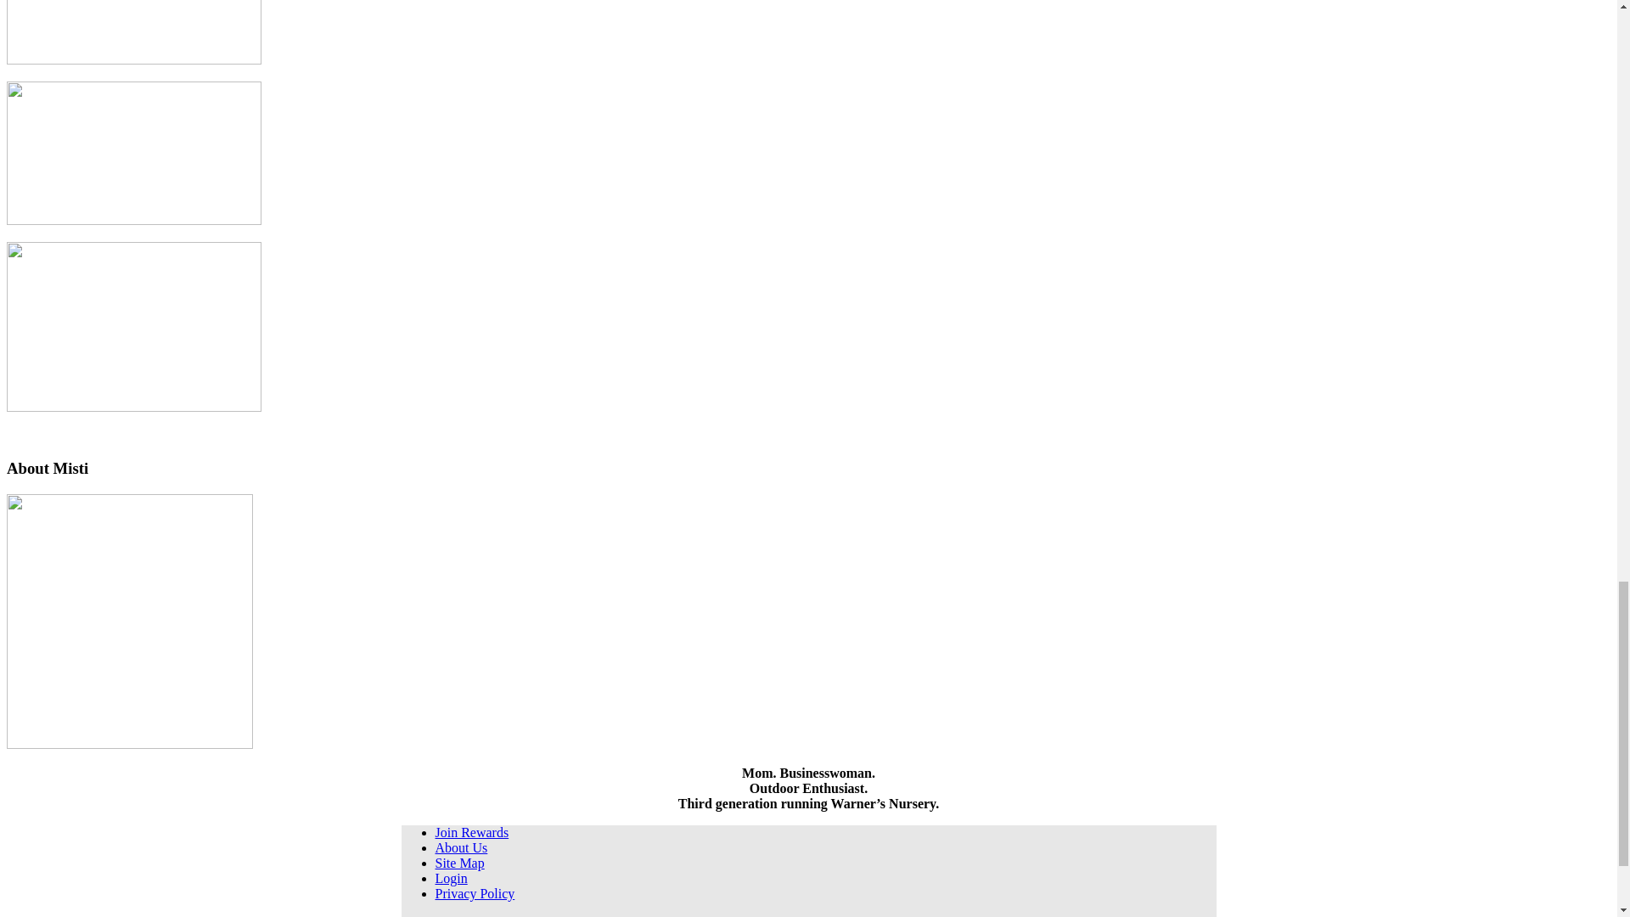 This screenshot has width=1630, height=917. I want to click on Login to the admin, so click(450, 878).